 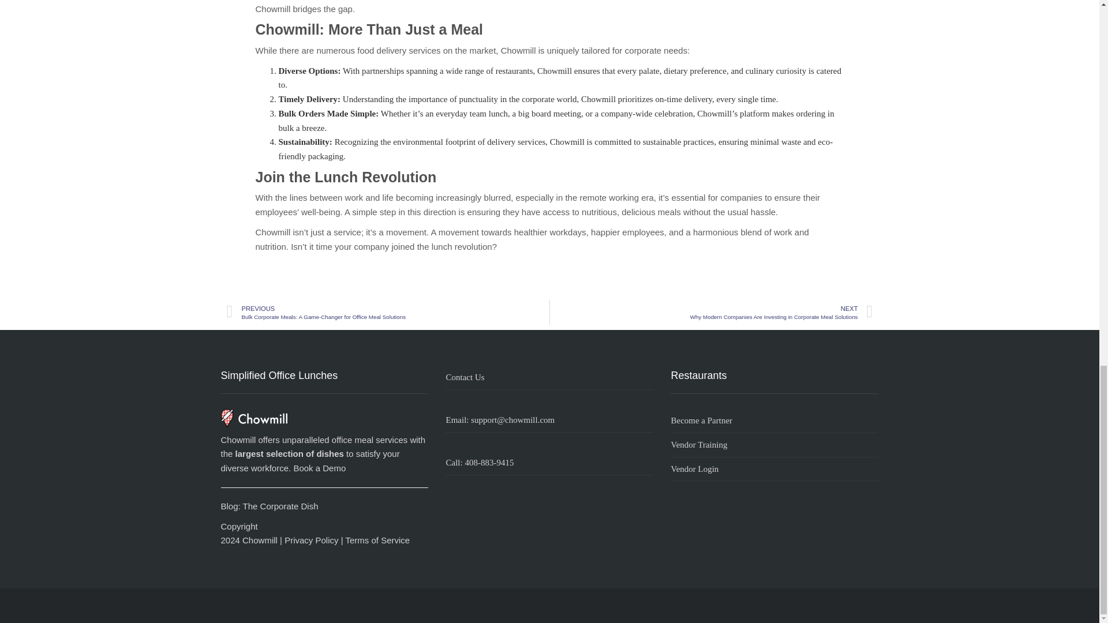 What do you see at coordinates (774, 469) in the screenshot?
I see `Vendor Login` at bounding box center [774, 469].